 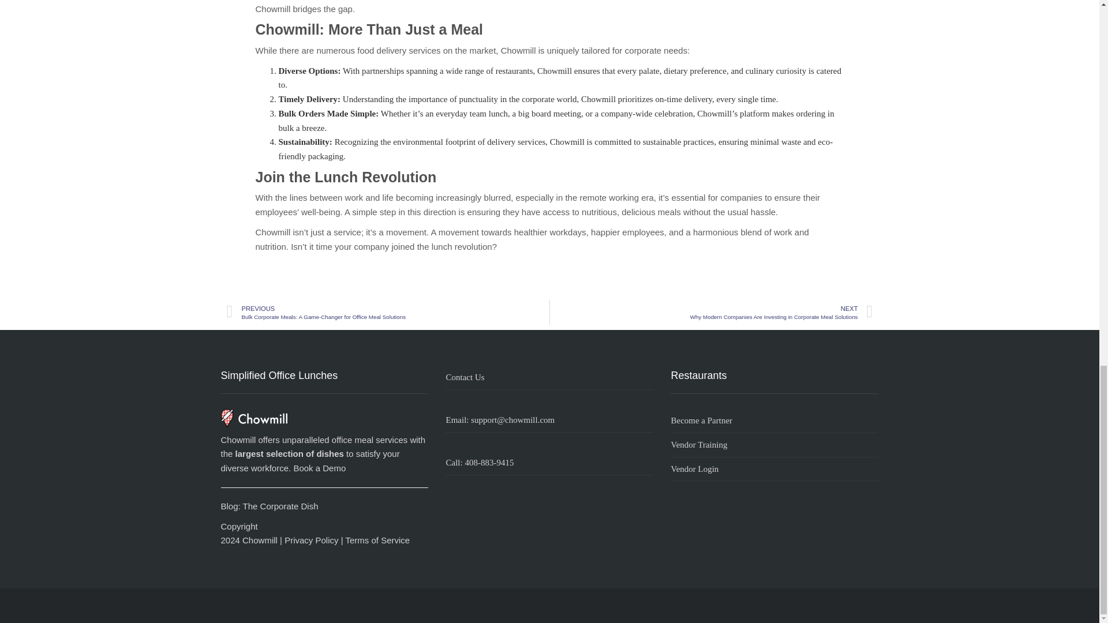 What do you see at coordinates (774, 469) in the screenshot?
I see `Vendor Login` at bounding box center [774, 469].